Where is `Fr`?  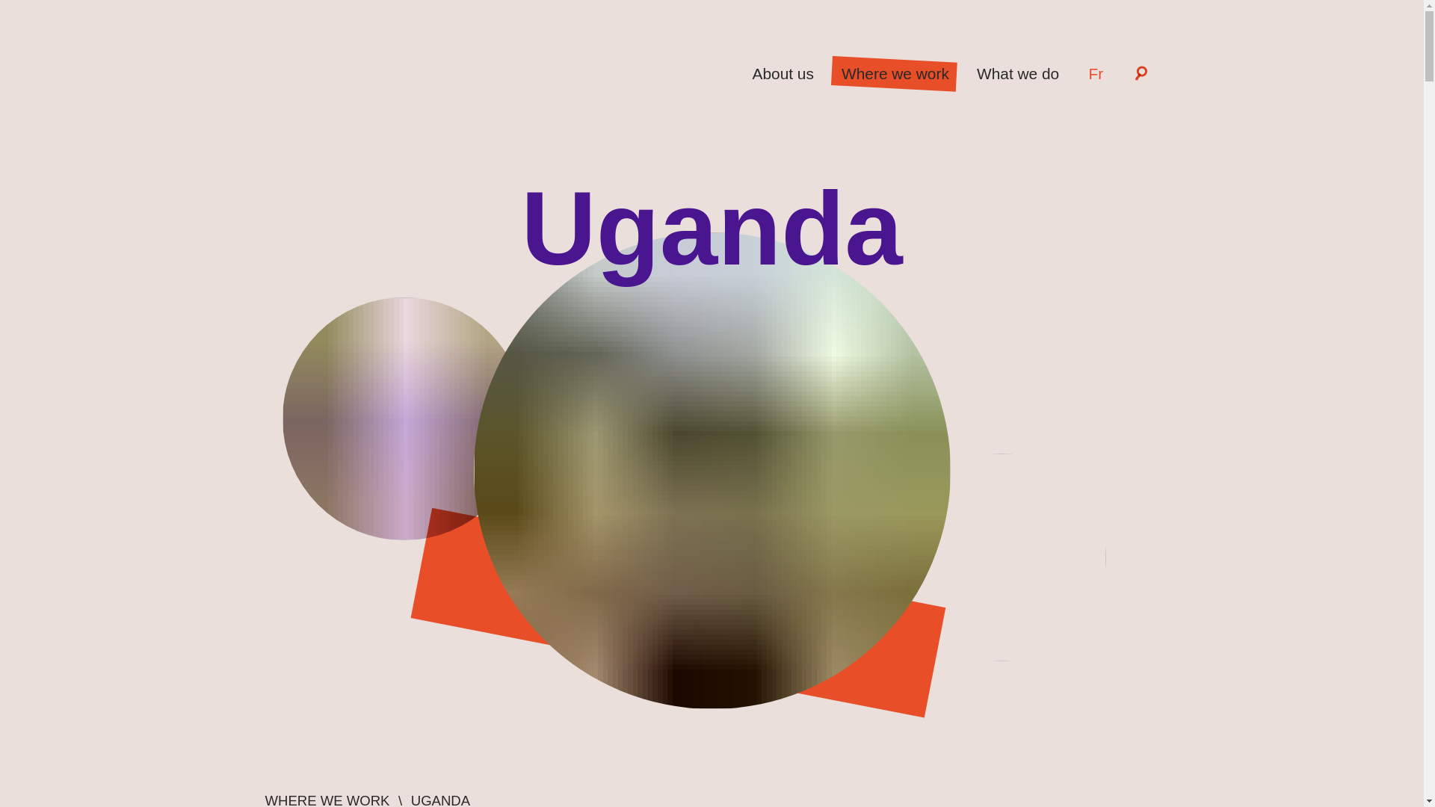
Fr is located at coordinates (1096, 72).